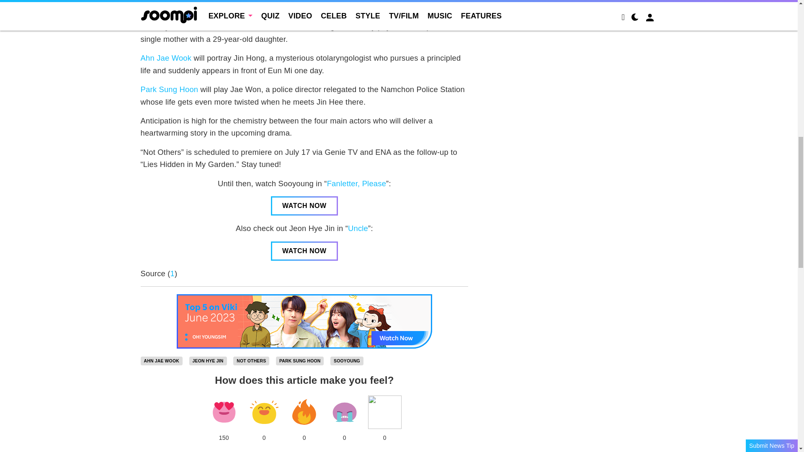 Image resolution: width=804 pixels, height=452 pixels. I want to click on 3rd party ad content, so click(575, 5).